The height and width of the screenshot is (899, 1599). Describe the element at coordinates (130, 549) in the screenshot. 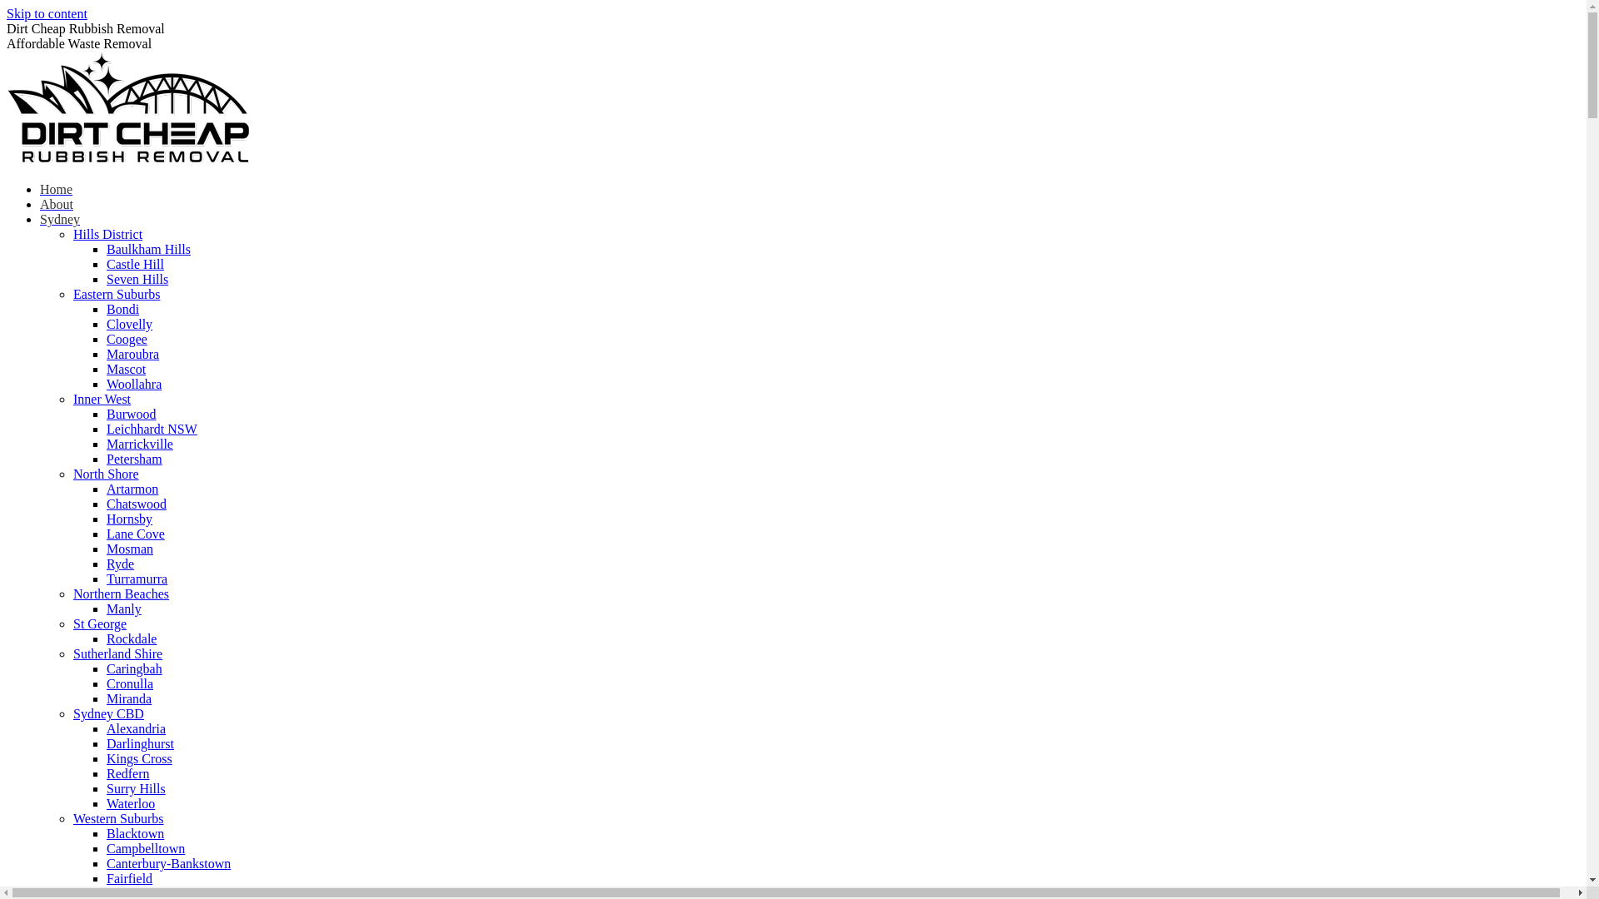

I see `Mosman` at that location.